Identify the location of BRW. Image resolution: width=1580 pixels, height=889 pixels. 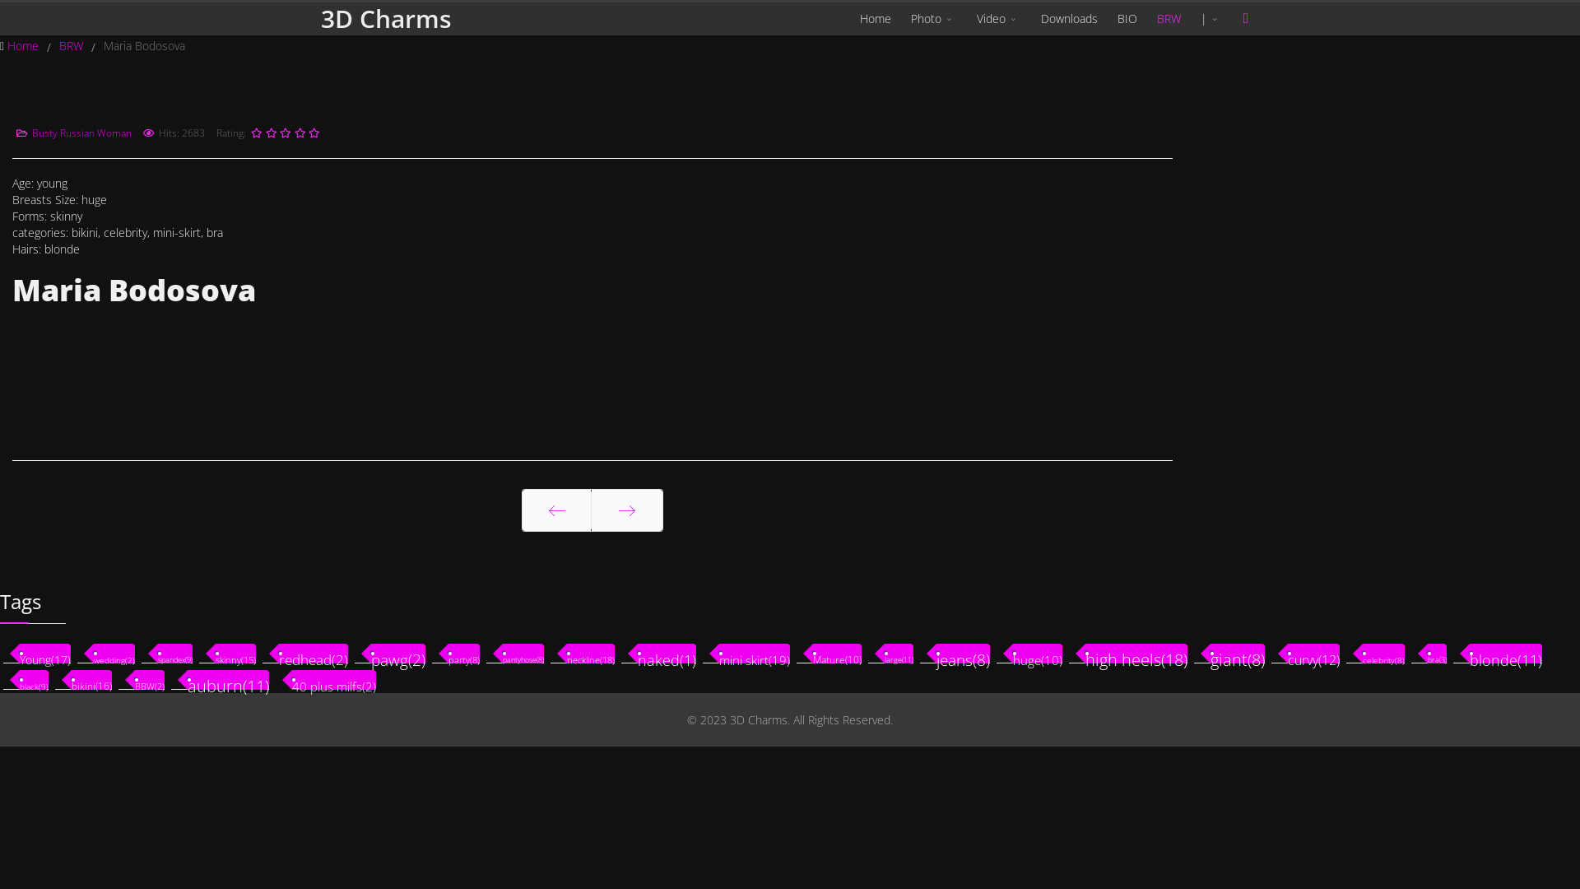
(1169, 19).